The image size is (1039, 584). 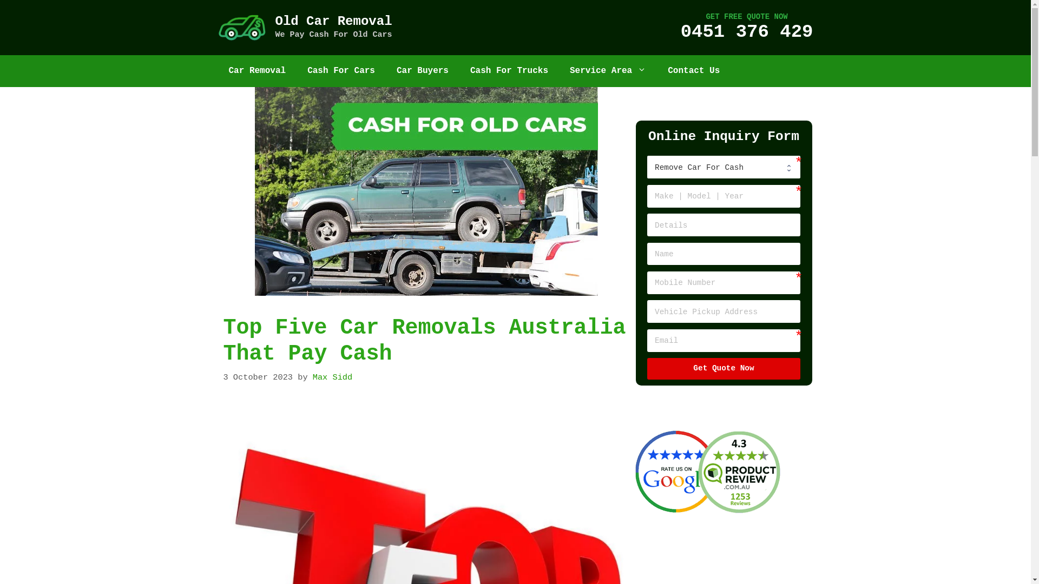 What do you see at coordinates (724, 369) in the screenshot?
I see `Get Quote Now` at bounding box center [724, 369].